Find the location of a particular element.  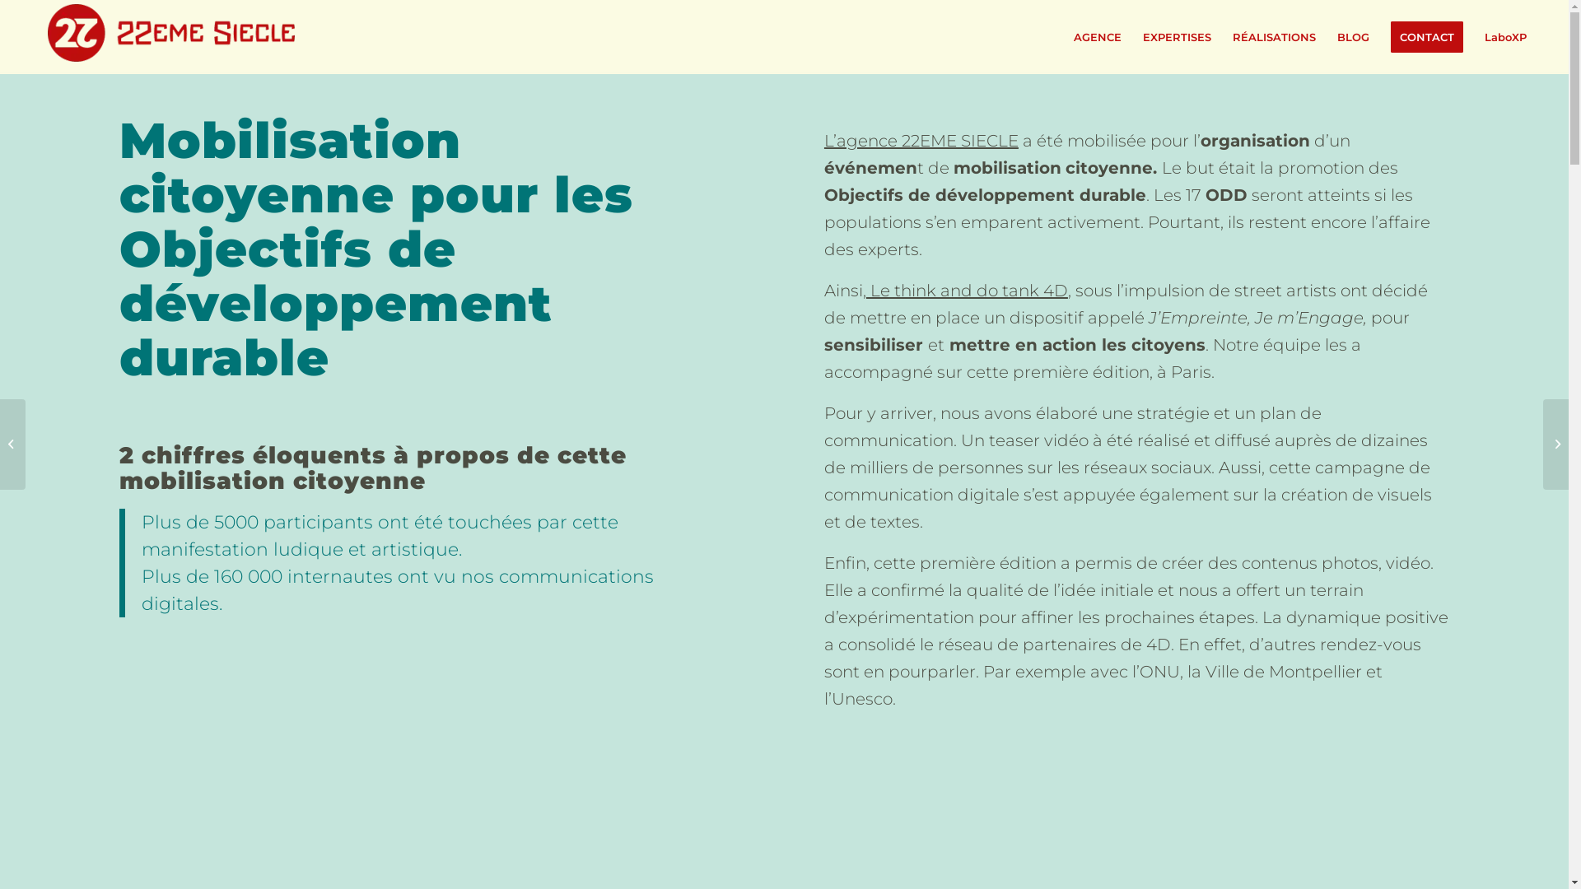

CONTACT is located at coordinates (1427, 37).